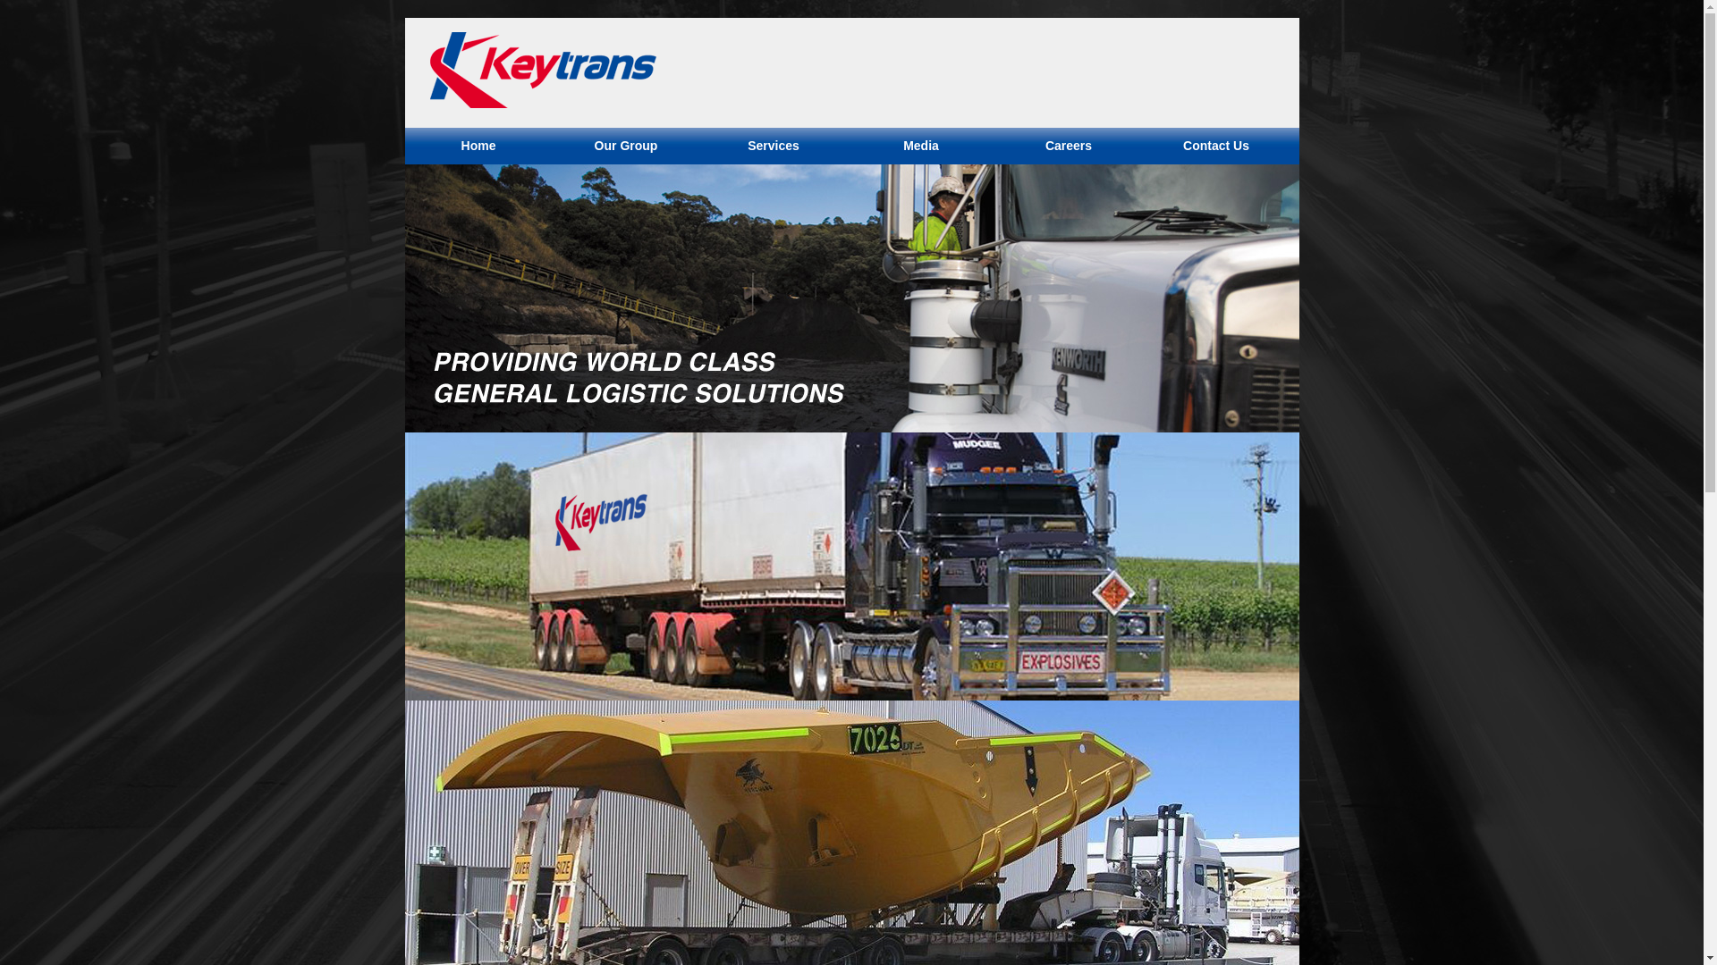 This screenshot has height=965, width=1717. What do you see at coordinates (773, 147) in the screenshot?
I see `Services` at bounding box center [773, 147].